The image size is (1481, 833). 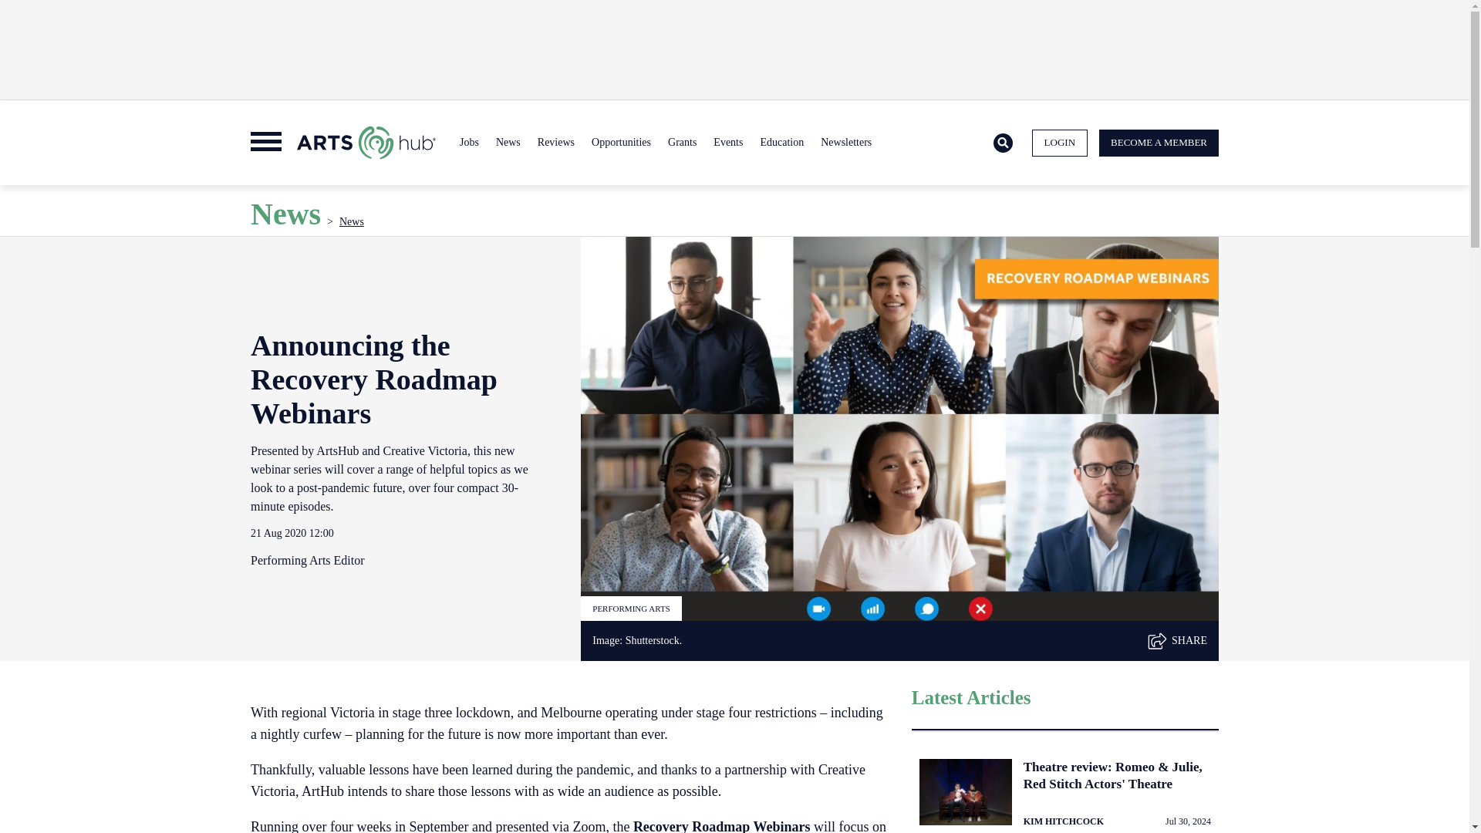 I want to click on Events, so click(x=727, y=142).